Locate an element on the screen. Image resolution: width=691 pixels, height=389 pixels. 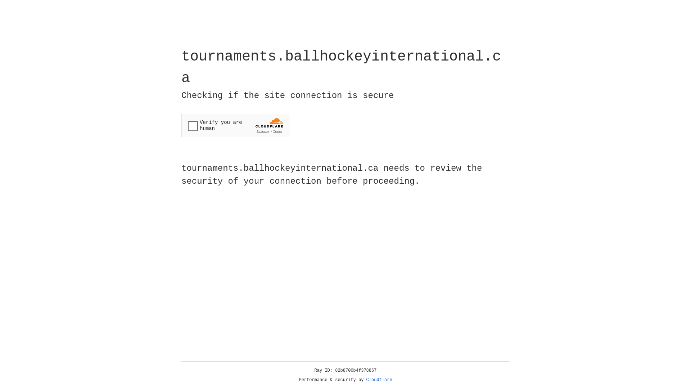
Widget containing a Cloudflare security challenge is located at coordinates (235, 125).